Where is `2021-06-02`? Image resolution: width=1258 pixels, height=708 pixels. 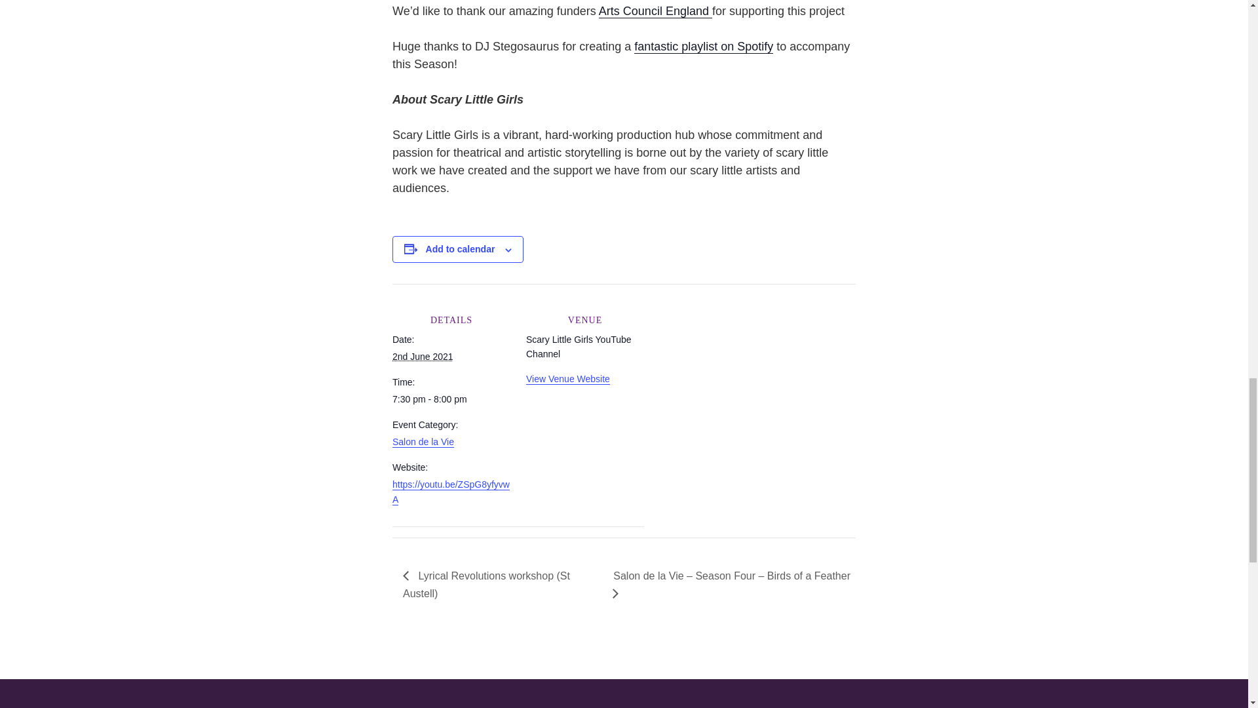
2021-06-02 is located at coordinates (423, 356).